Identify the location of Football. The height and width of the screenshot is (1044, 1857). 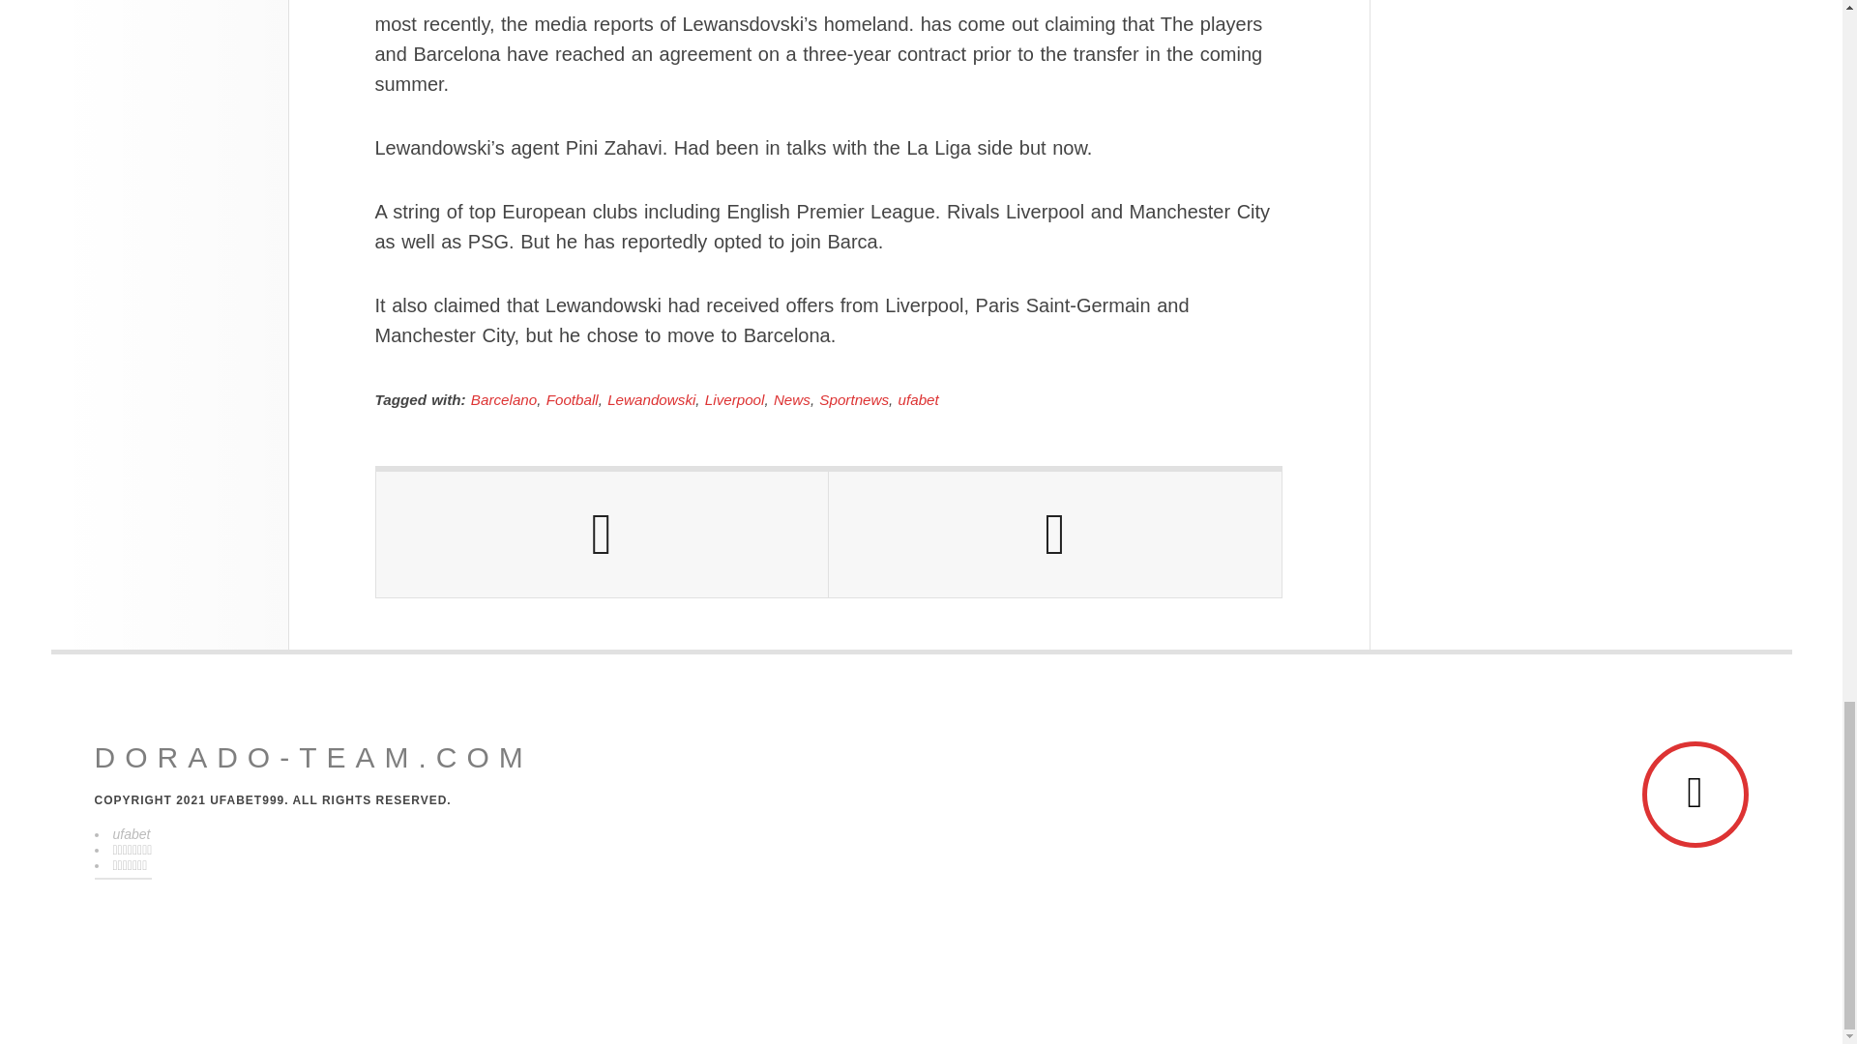
(572, 400).